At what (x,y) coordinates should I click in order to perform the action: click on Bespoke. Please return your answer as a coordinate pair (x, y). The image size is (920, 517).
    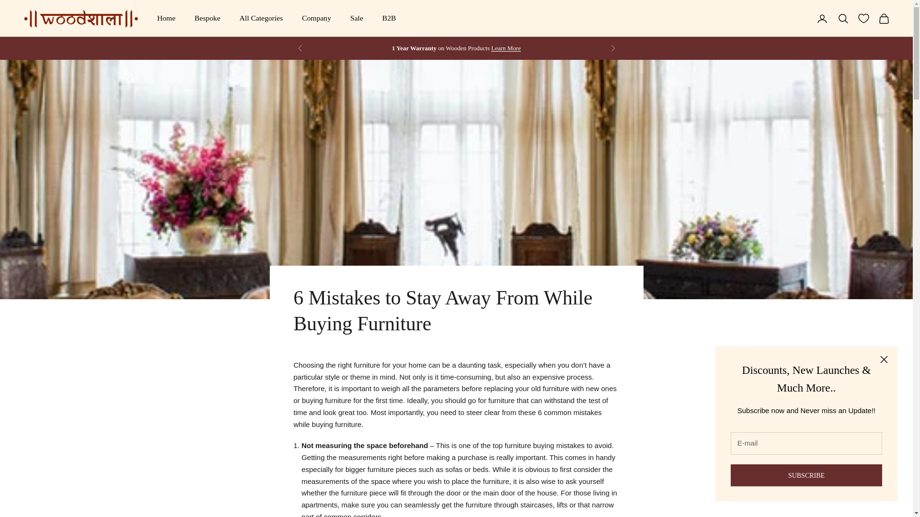
    Looking at the image, I should click on (207, 18).